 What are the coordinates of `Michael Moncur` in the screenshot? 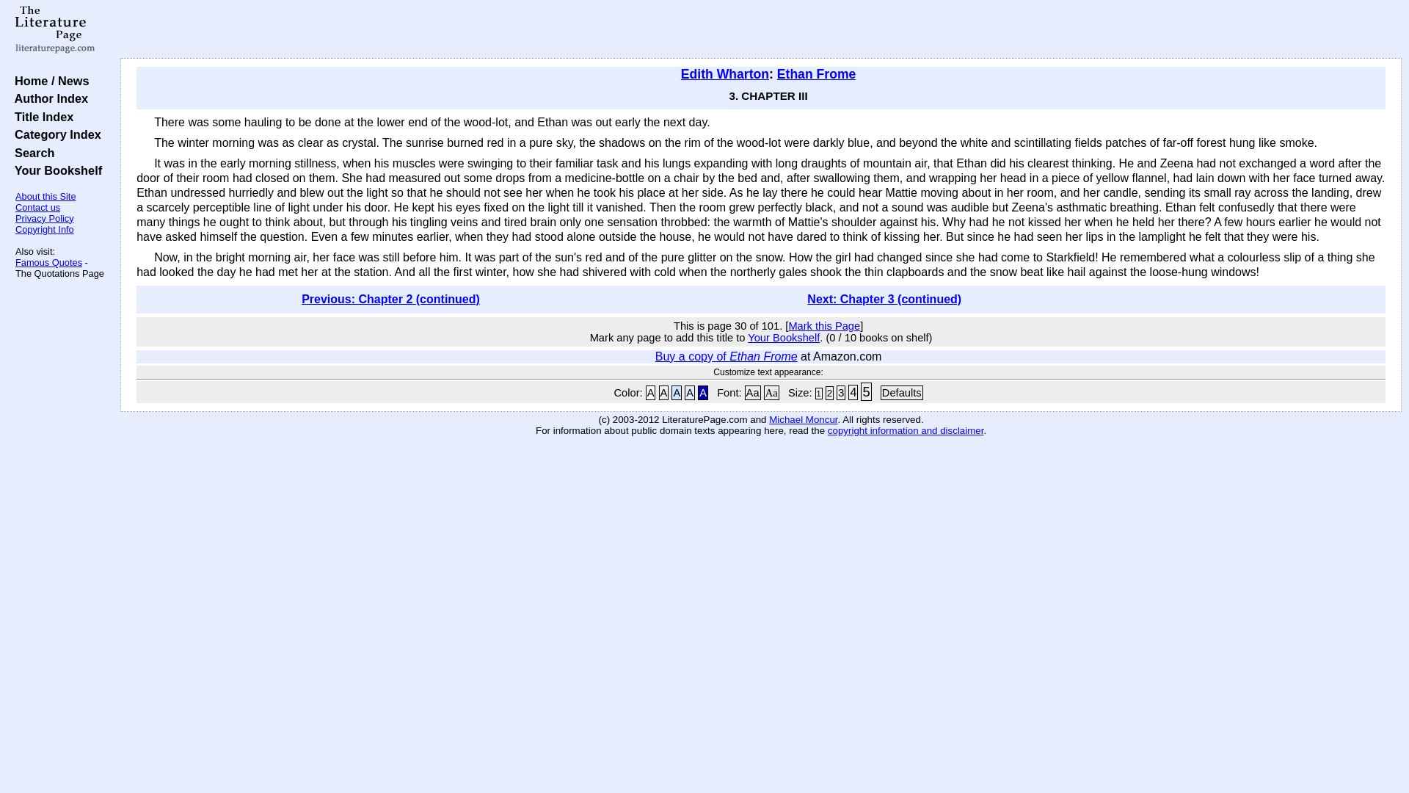 It's located at (803, 419).